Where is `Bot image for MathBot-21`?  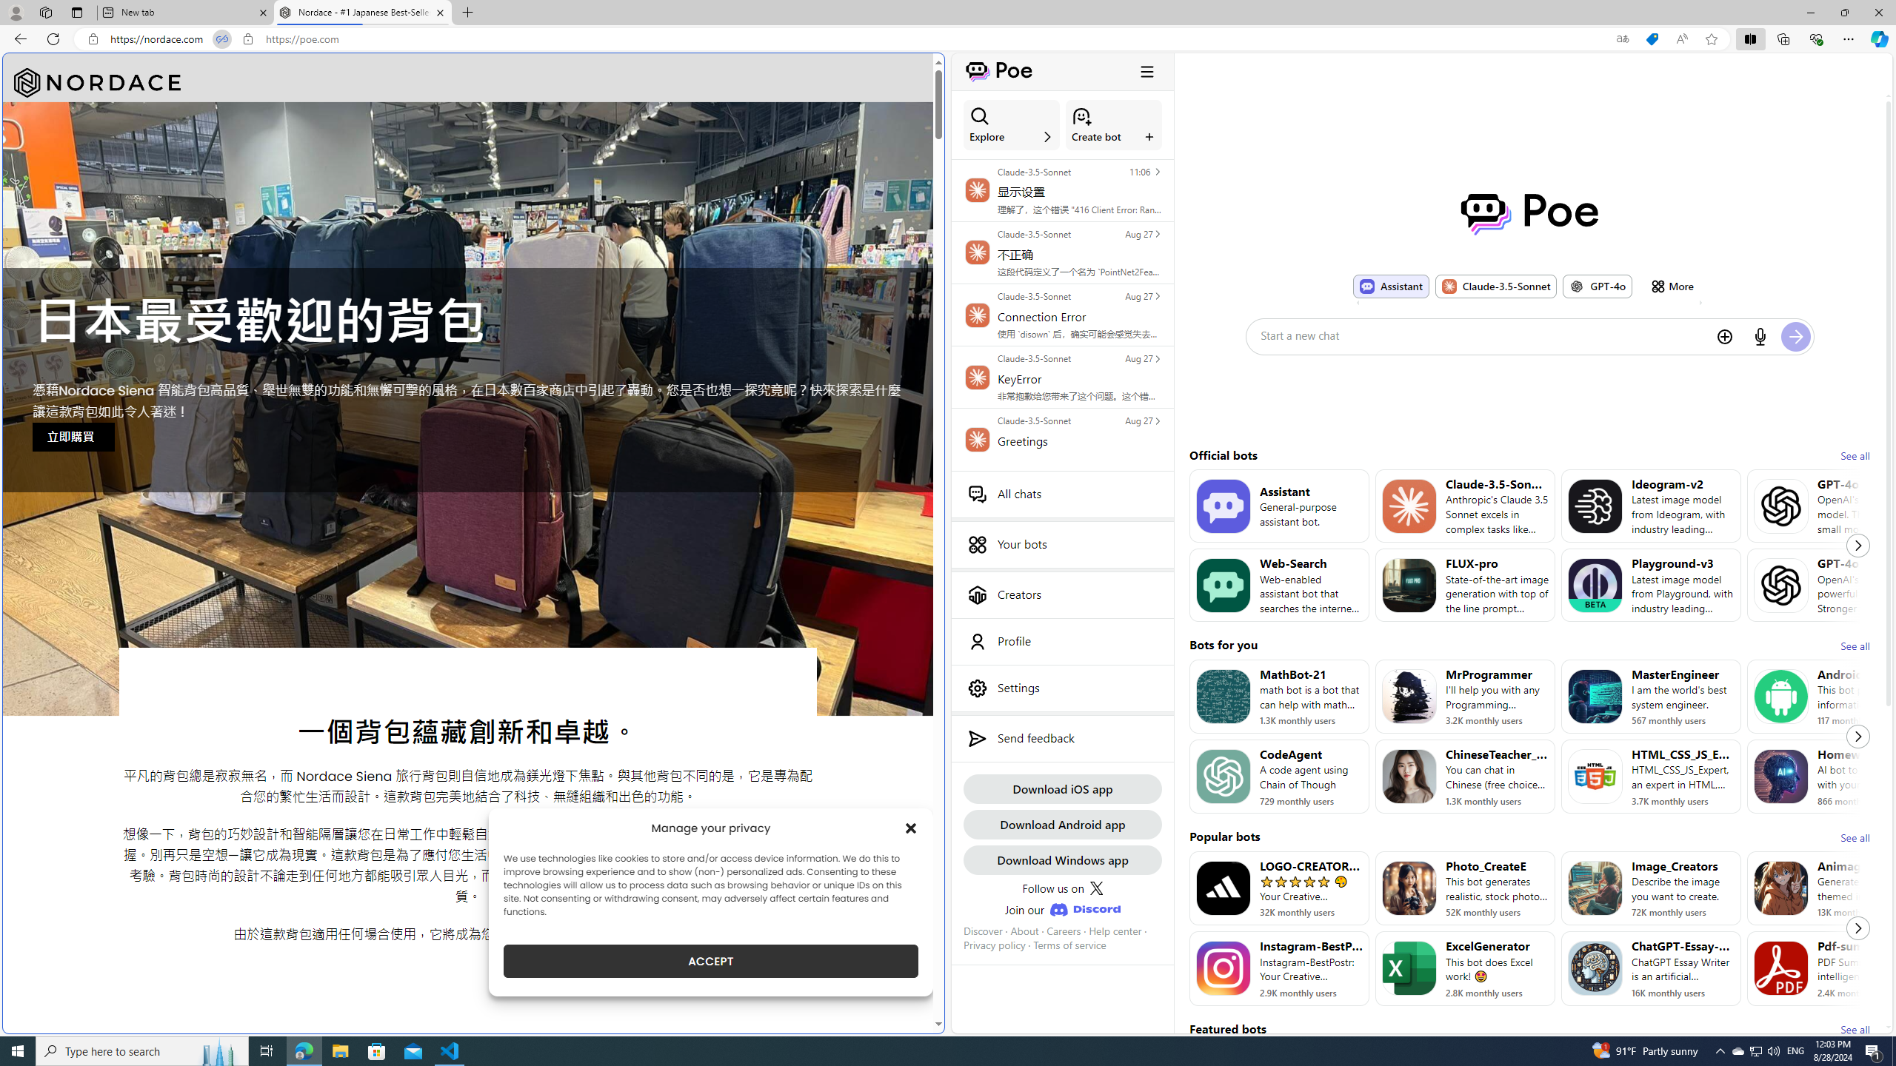
Bot image for MathBot-21 is located at coordinates (1223, 696).